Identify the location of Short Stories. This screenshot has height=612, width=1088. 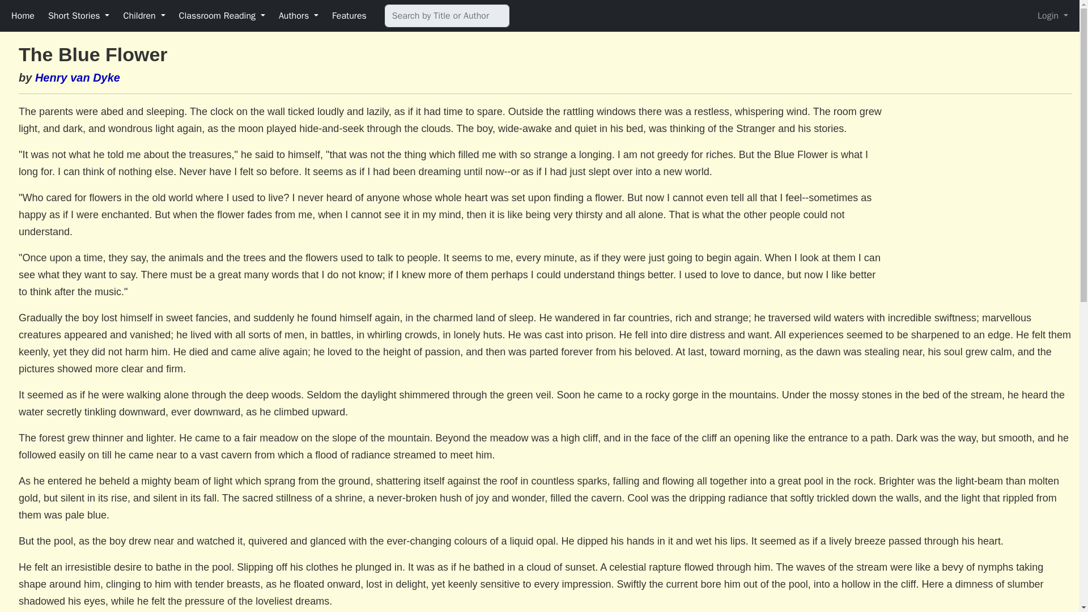
(78, 15).